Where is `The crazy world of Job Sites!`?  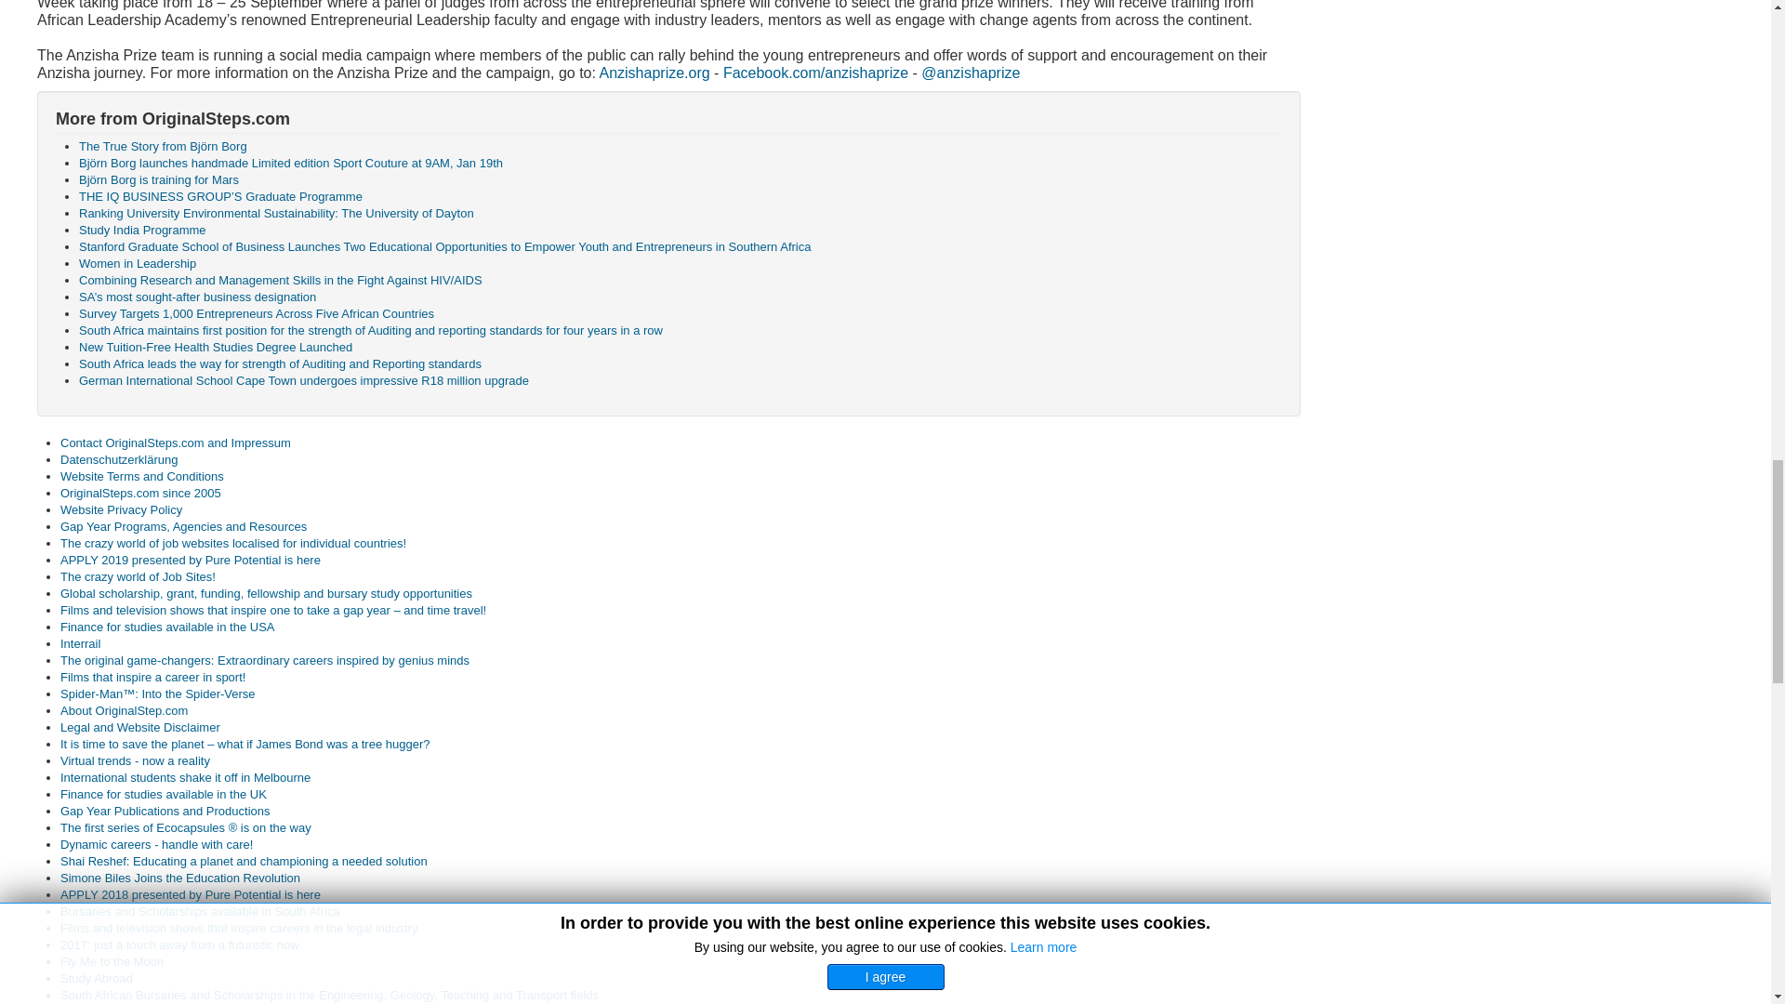 The crazy world of Job Sites! is located at coordinates (138, 576).